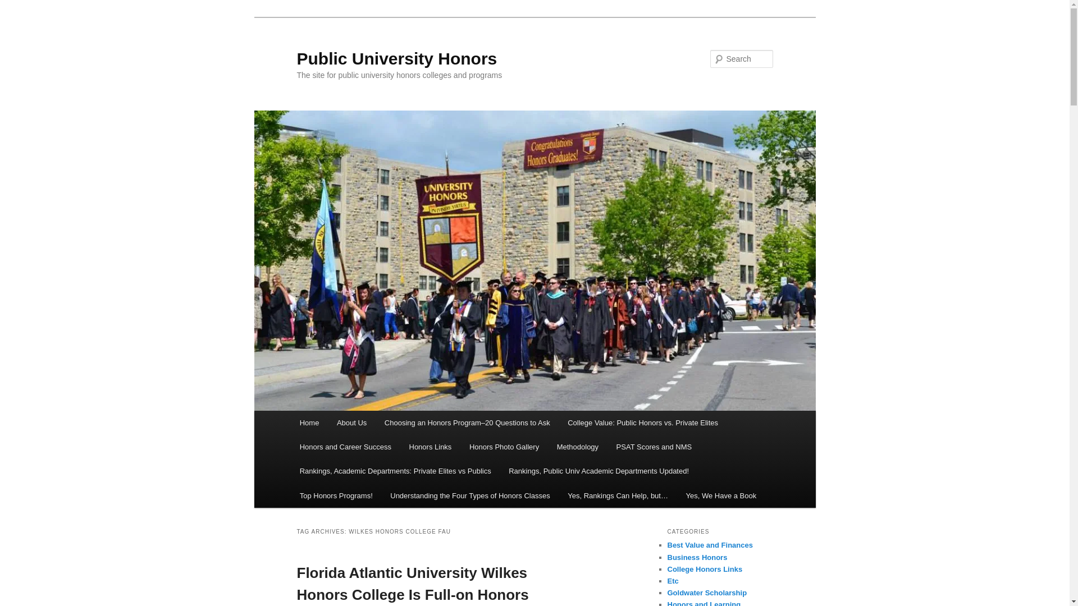  I want to click on Rankings, Public Univ Academic Departments Updated!, so click(599, 470).